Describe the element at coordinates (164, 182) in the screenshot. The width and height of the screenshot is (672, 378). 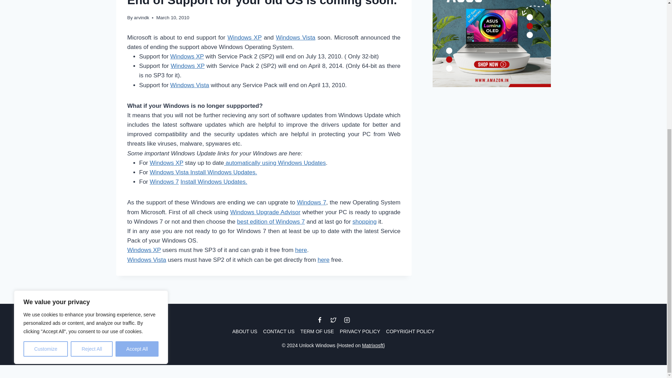
I see `Windows 7` at that location.